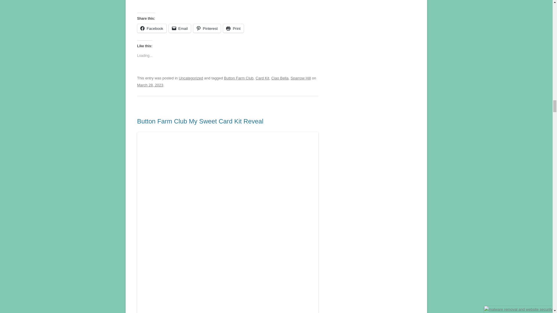 This screenshot has width=557, height=313. I want to click on 12:01 AM, so click(150, 85).